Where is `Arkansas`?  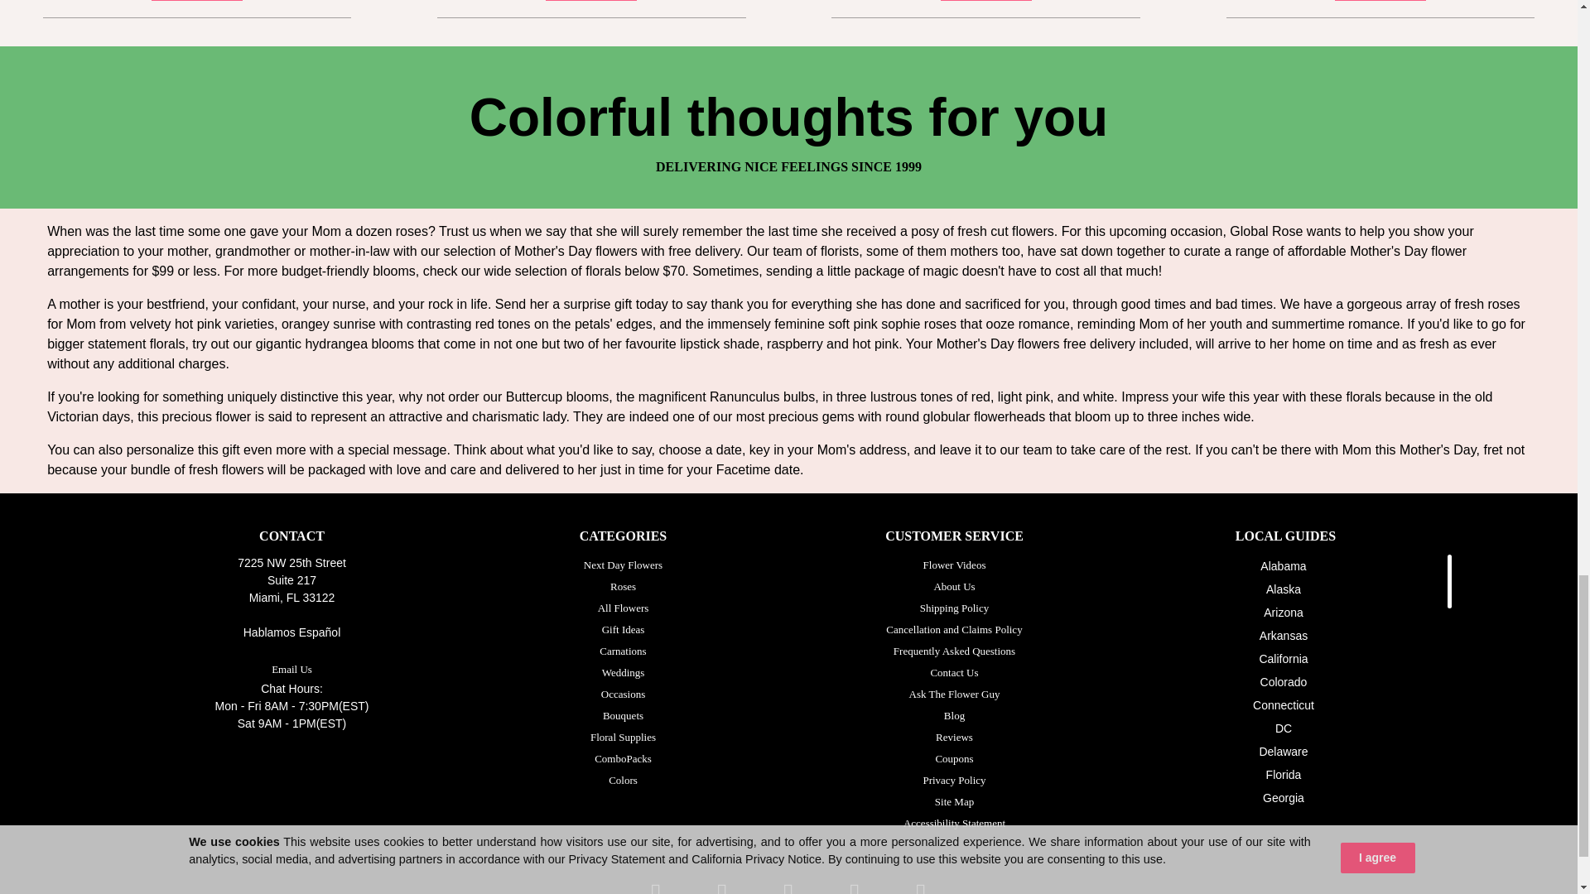 Arkansas is located at coordinates (1283, 636).